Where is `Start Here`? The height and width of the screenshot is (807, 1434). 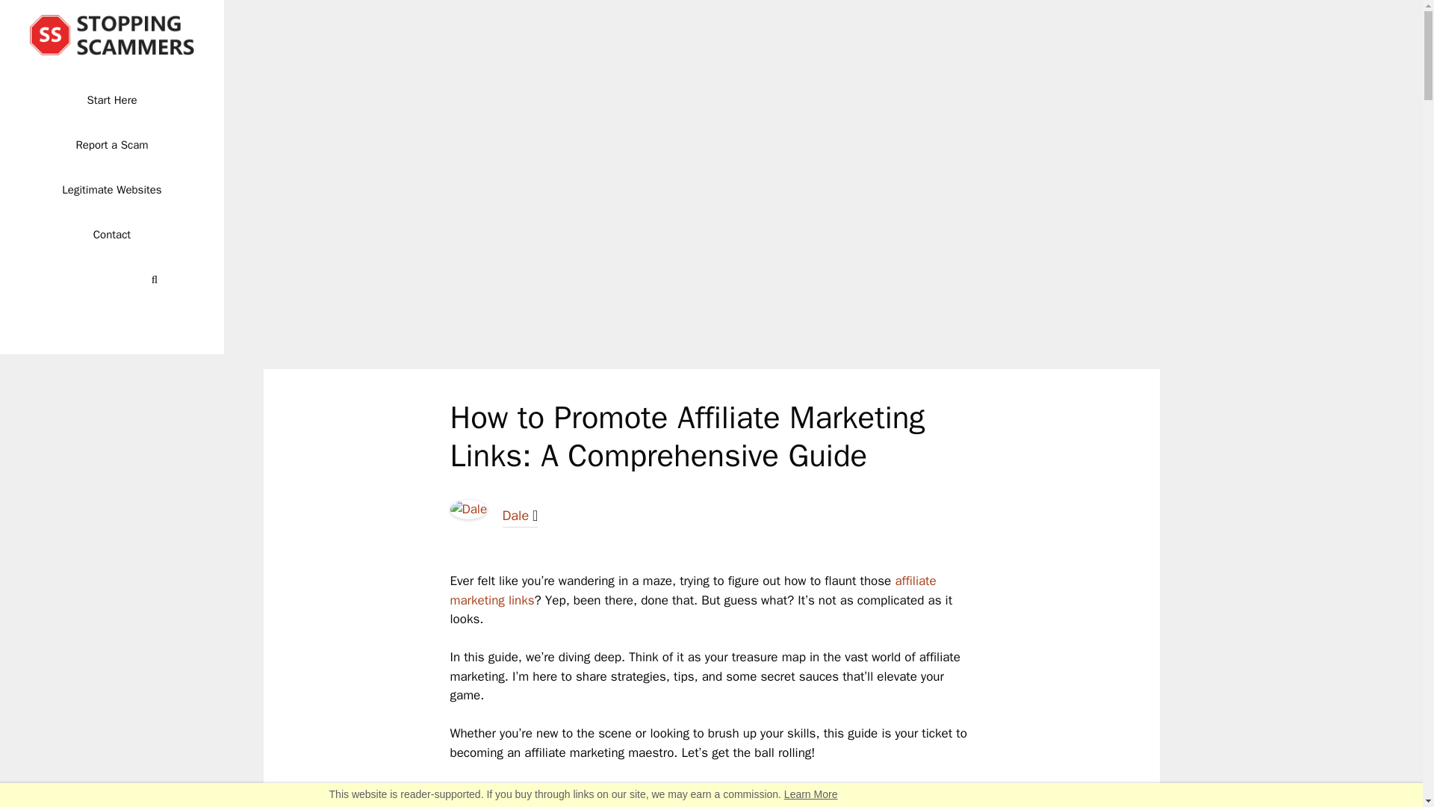
Start Here is located at coordinates (112, 100).